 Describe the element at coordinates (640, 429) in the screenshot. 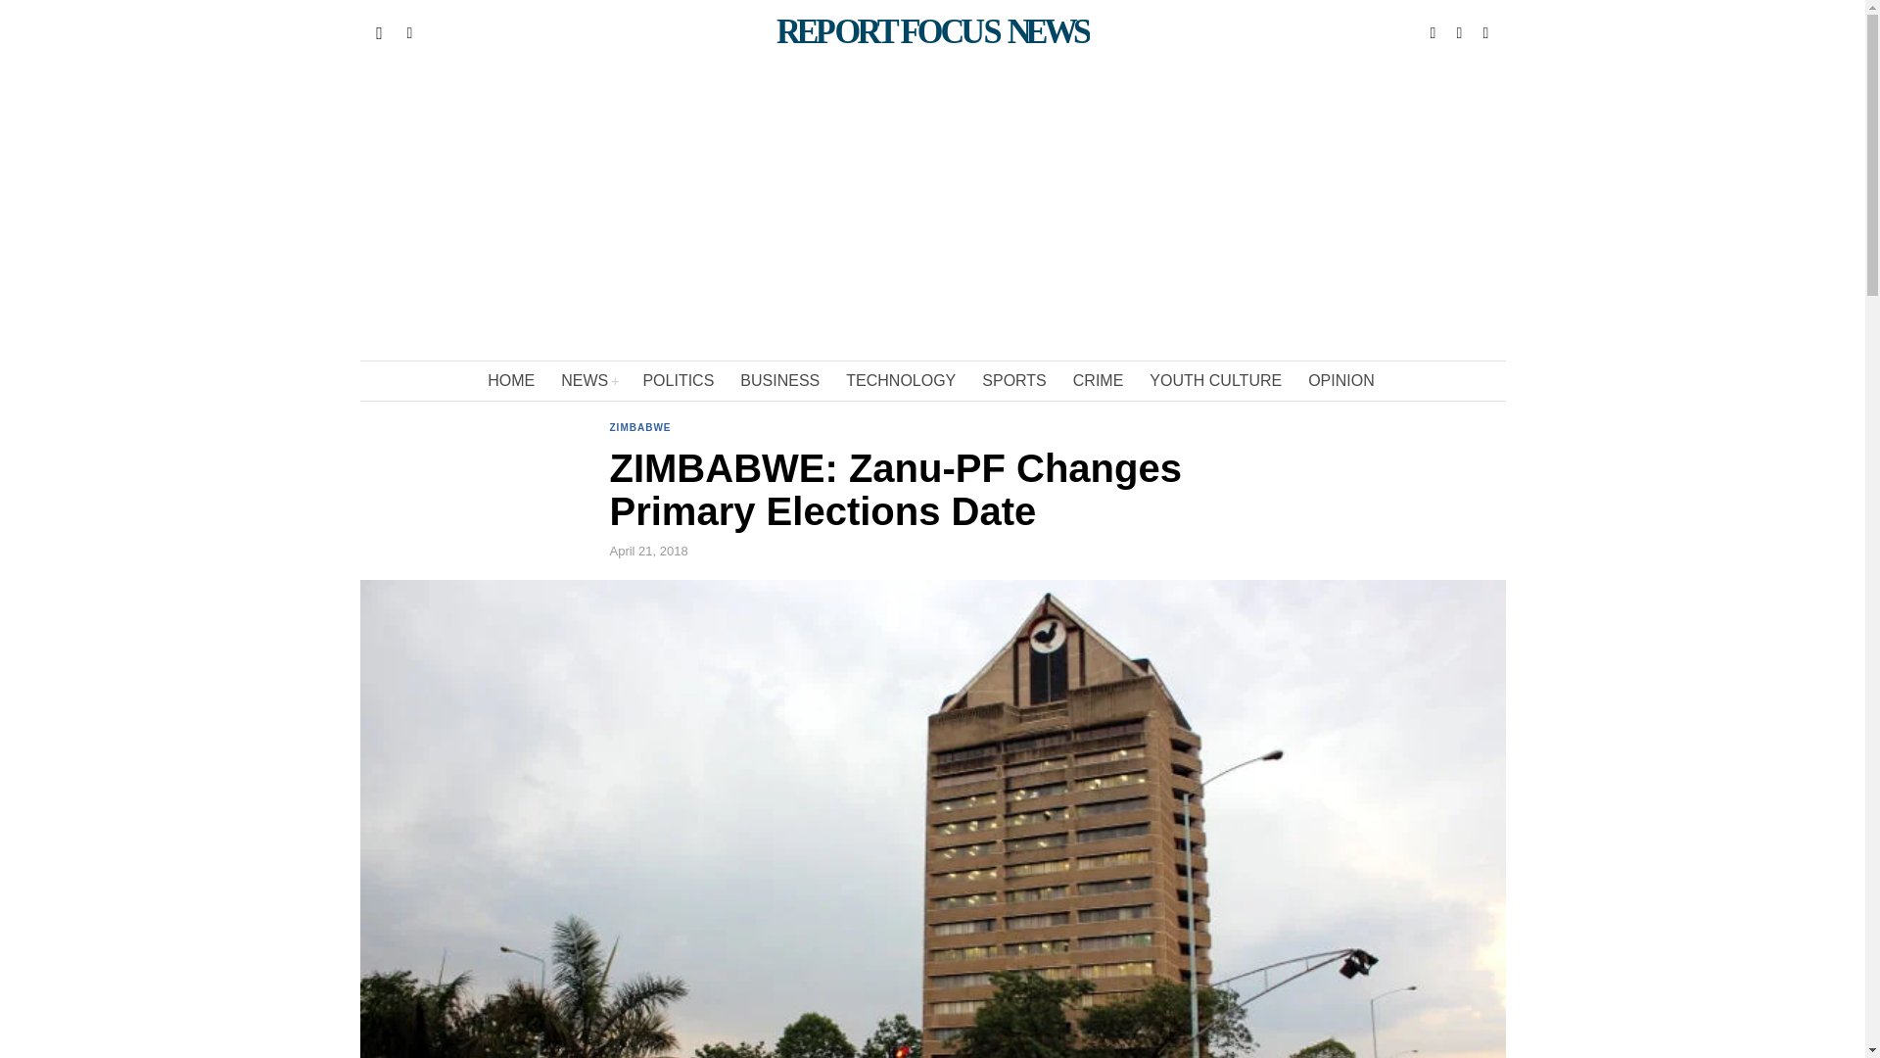

I see `ZIMBABWE` at that location.